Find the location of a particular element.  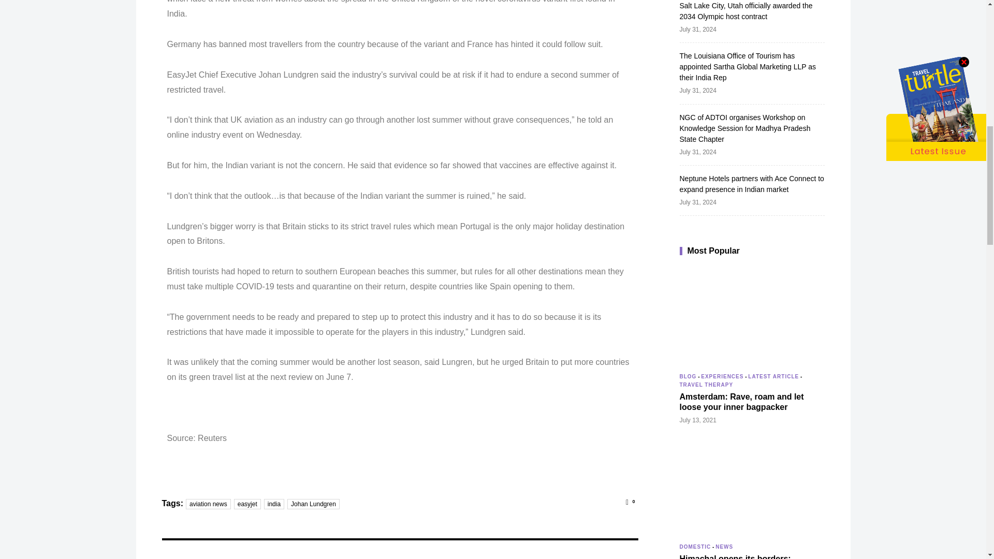

easyjet is located at coordinates (247, 504).